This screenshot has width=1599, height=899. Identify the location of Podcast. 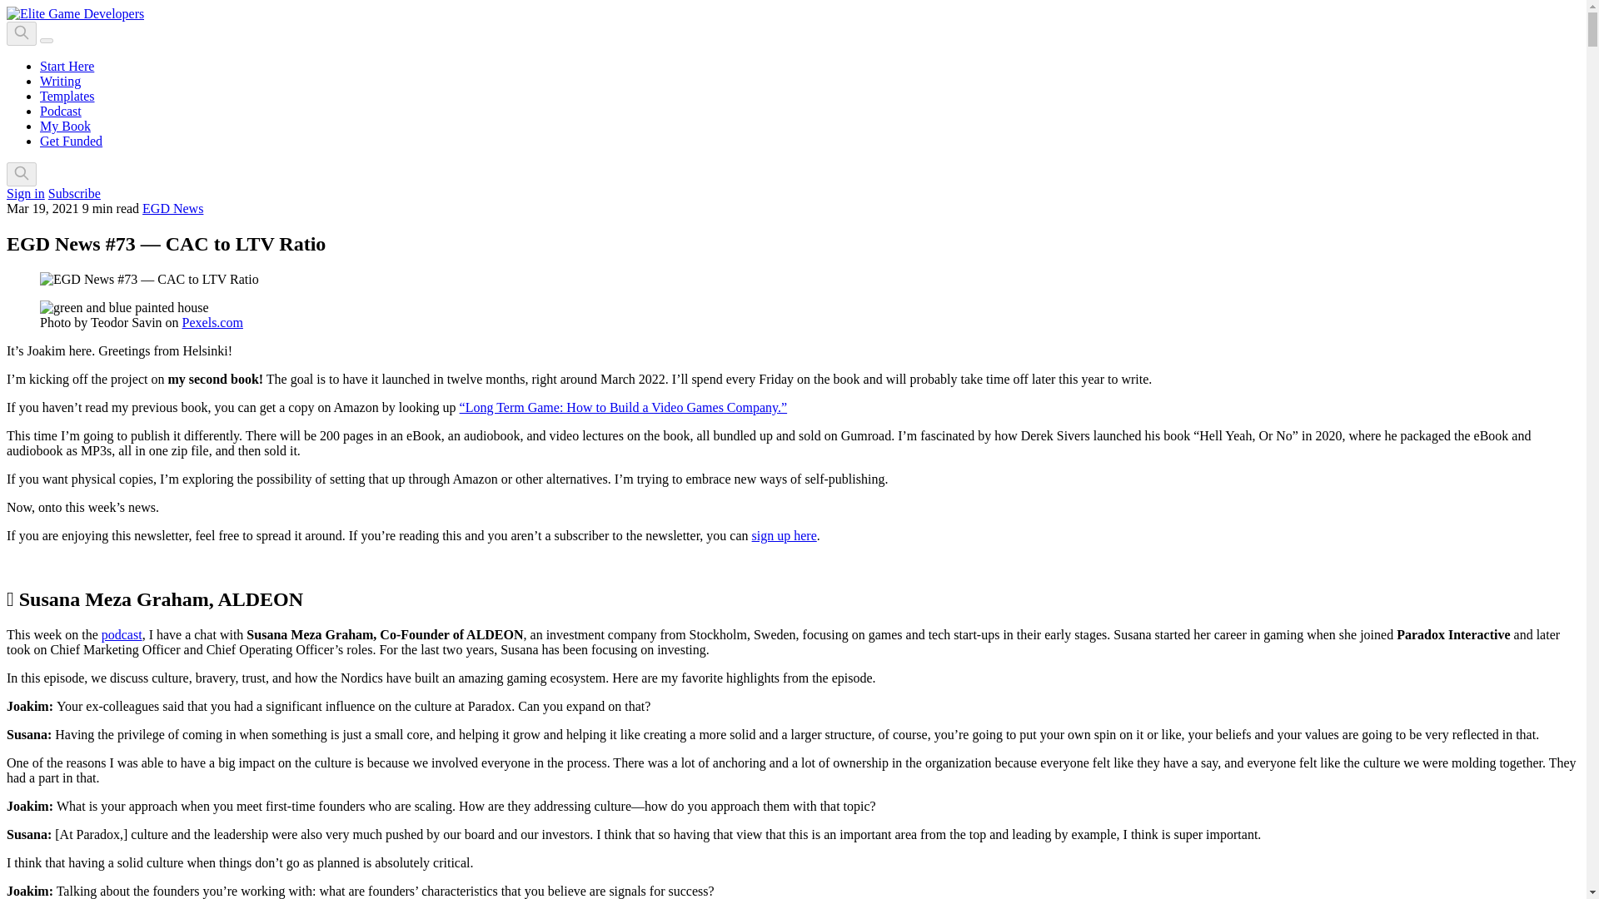
(60, 111).